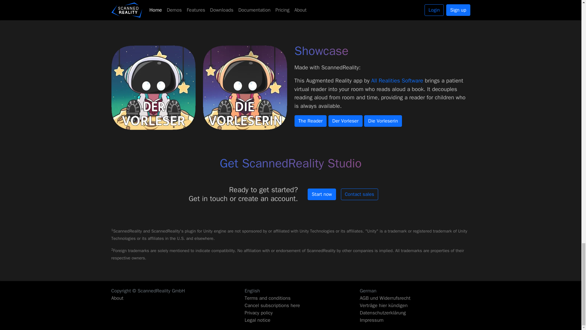  What do you see at coordinates (302, 320) in the screenshot?
I see `Legal notice` at bounding box center [302, 320].